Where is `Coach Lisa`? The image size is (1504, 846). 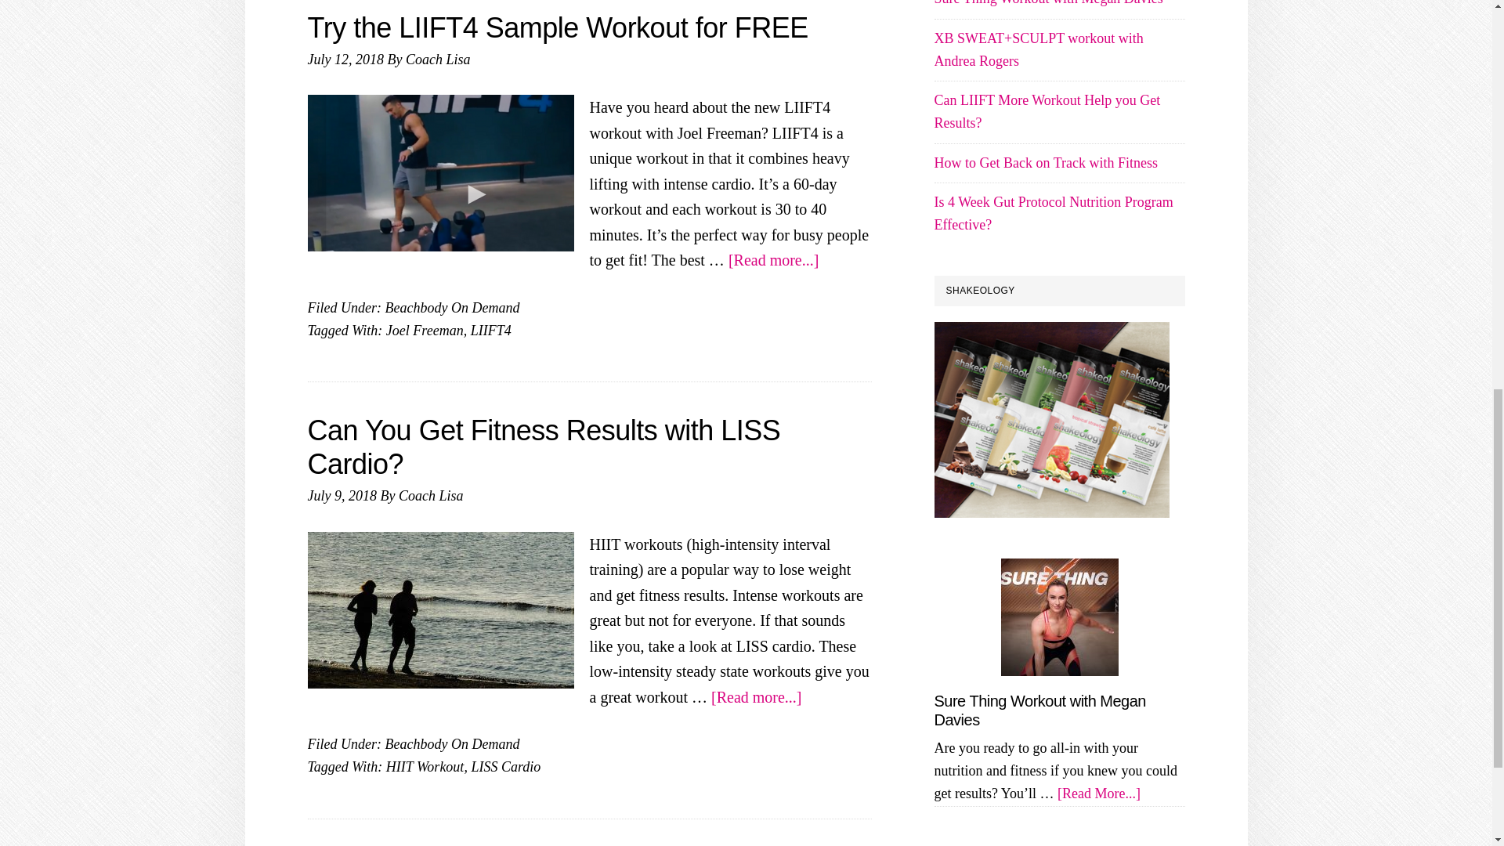 Coach Lisa is located at coordinates (431, 495).